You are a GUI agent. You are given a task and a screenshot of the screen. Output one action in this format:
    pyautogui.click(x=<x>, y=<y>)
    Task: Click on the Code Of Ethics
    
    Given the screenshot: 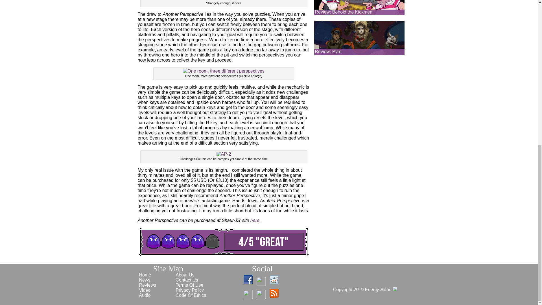 What is the action you would take?
    pyautogui.click(x=191, y=295)
    